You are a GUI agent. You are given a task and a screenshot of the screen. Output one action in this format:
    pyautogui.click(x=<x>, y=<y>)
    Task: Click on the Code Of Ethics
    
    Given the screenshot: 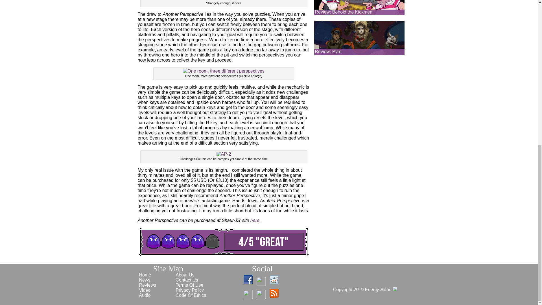 What is the action you would take?
    pyautogui.click(x=191, y=295)
    